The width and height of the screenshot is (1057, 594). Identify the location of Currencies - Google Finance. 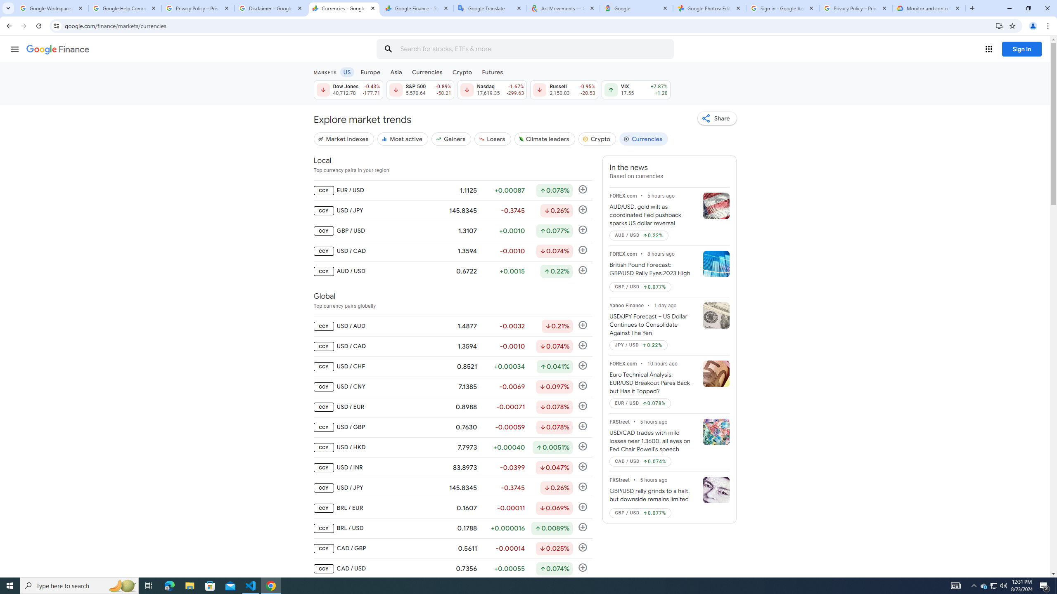
(344, 8).